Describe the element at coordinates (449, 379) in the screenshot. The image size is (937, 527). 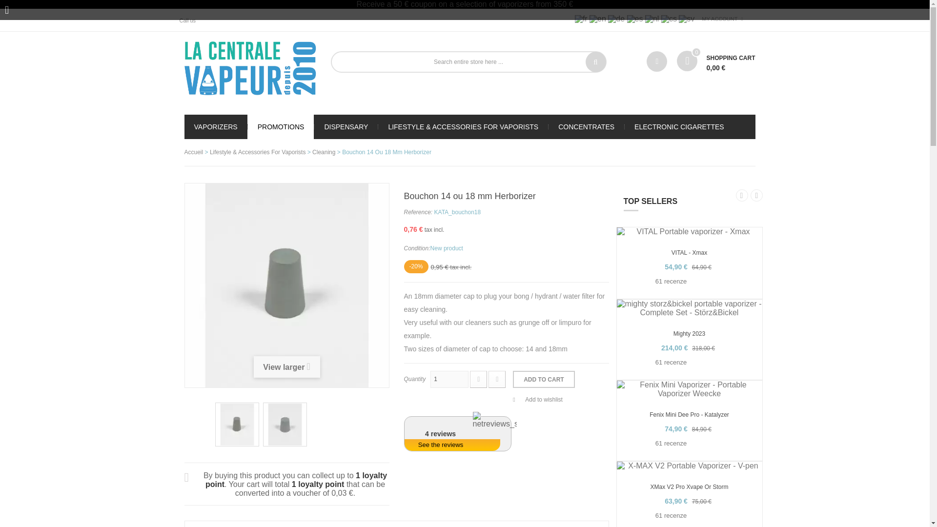
I see `1` at that location.